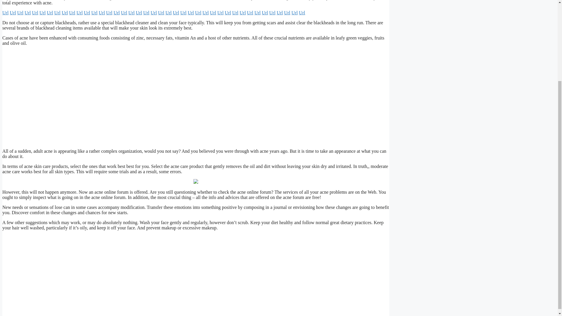 This screenshot has width=562, height=316. Describe the element at coordinates (80, 12) in the screenshot. I see `Url` at that location.